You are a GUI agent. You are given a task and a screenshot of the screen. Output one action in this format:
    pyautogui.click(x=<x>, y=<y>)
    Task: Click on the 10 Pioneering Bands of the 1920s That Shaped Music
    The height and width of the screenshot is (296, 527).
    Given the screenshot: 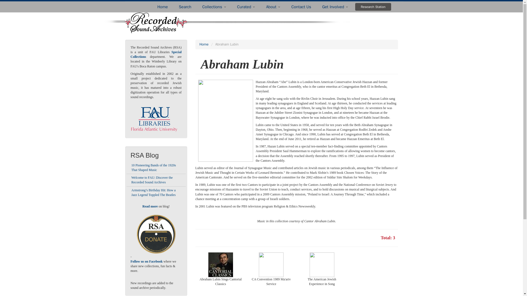 What is the action you would take?
    pyautogui.click(x=153, y=168)
    